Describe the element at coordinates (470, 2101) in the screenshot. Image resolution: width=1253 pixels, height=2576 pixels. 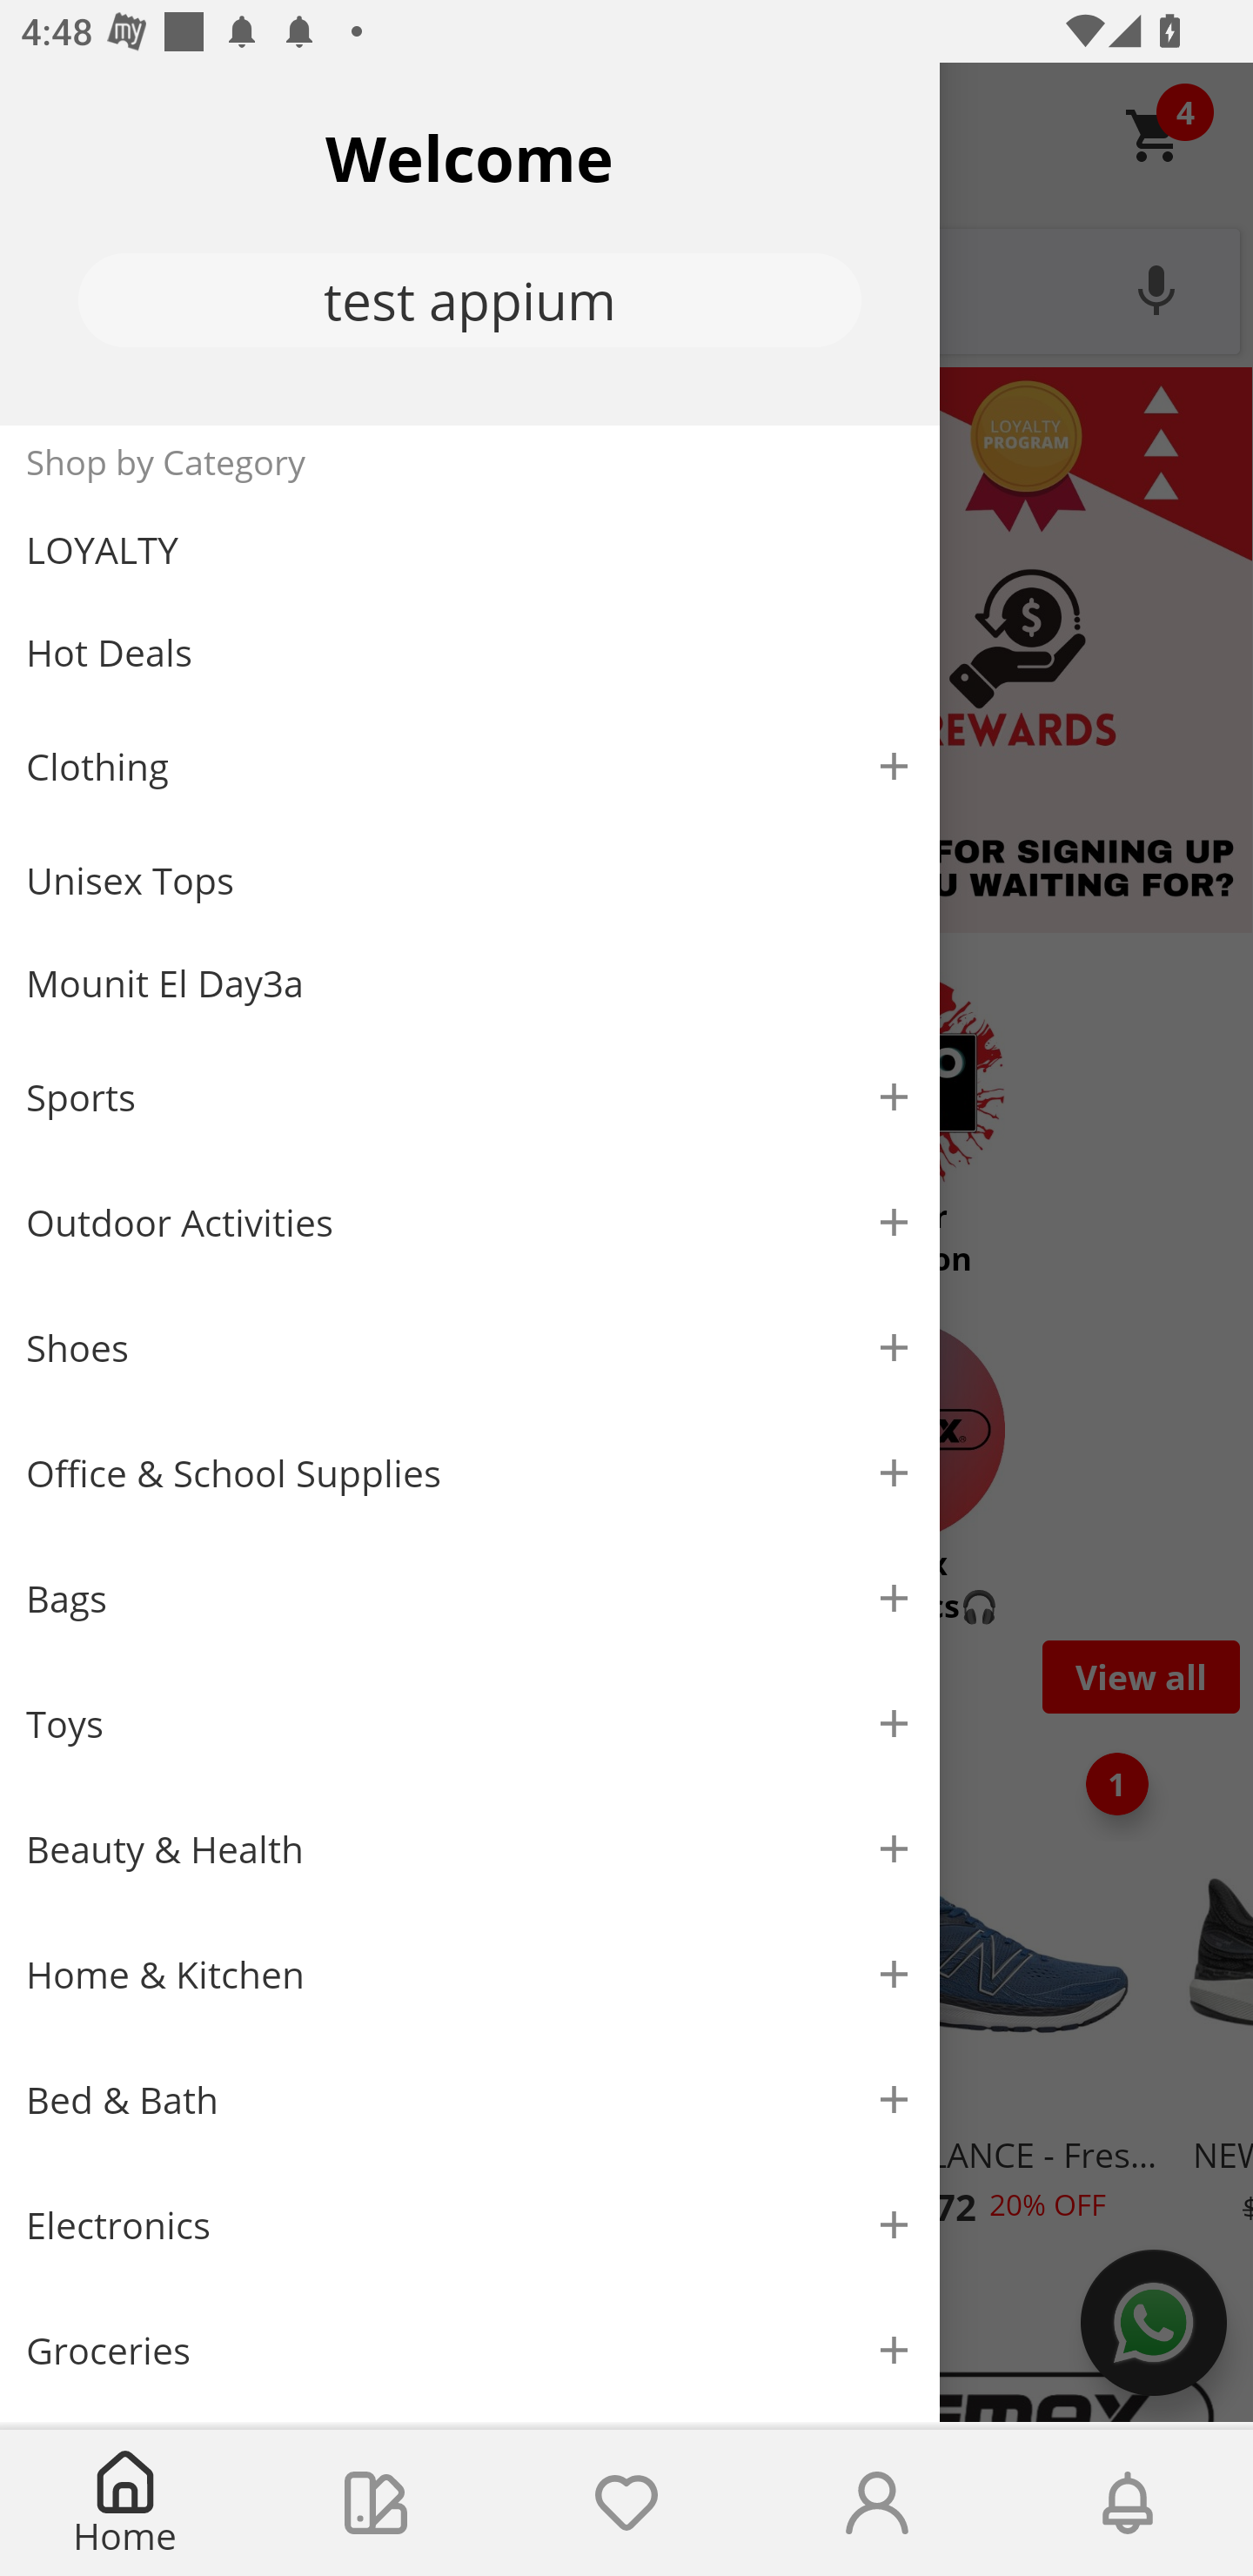
I see `Bed & Bath` at that location.